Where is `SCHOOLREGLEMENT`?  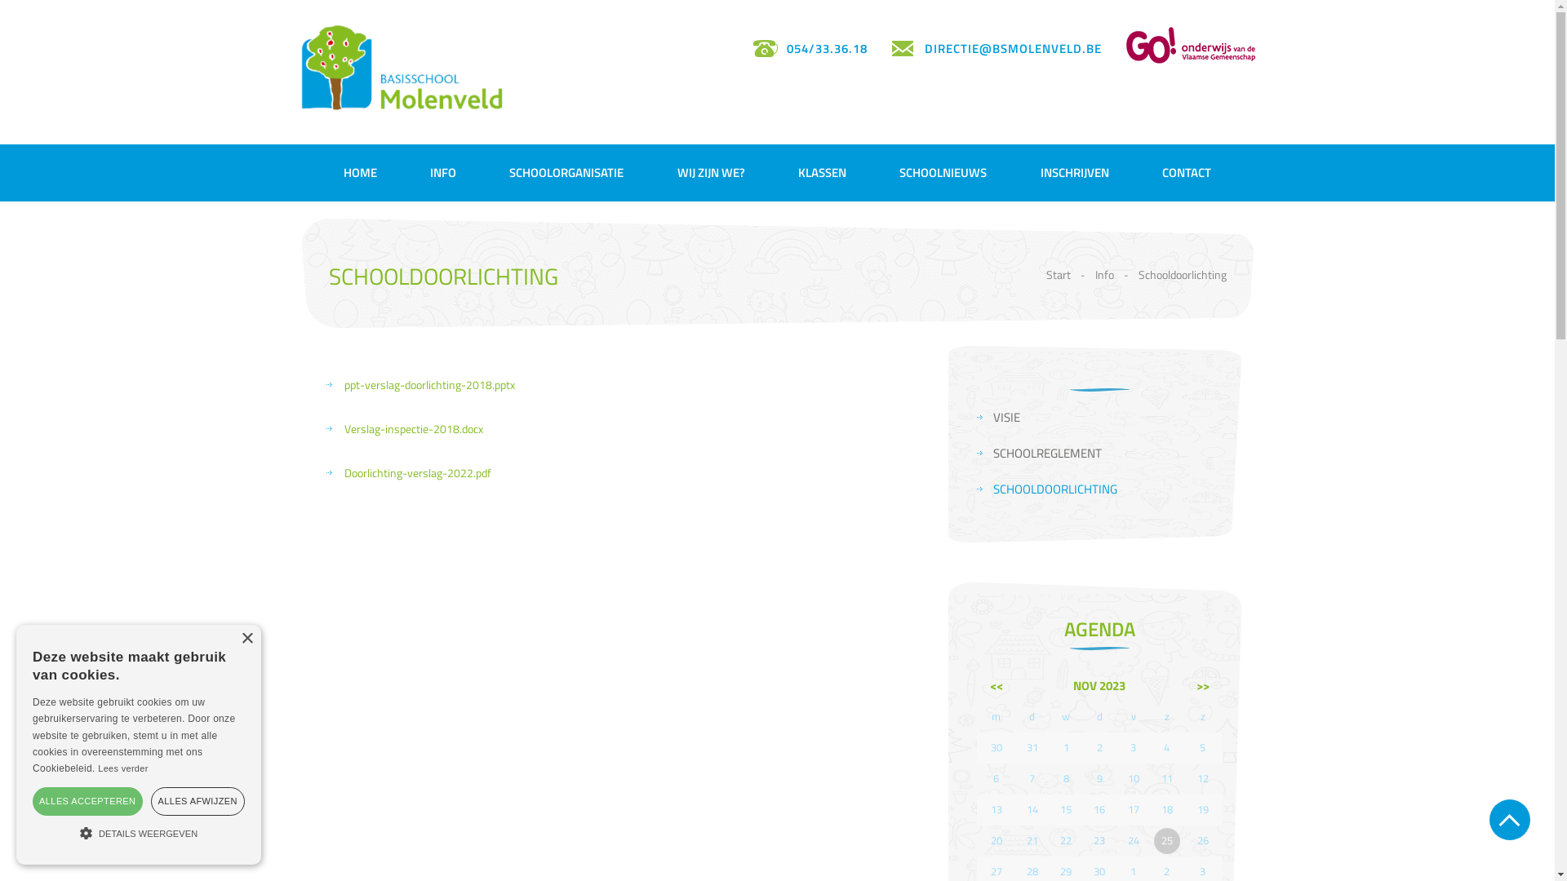
SCHOOLREGLEMENT is located at coordinates (1108, 454).